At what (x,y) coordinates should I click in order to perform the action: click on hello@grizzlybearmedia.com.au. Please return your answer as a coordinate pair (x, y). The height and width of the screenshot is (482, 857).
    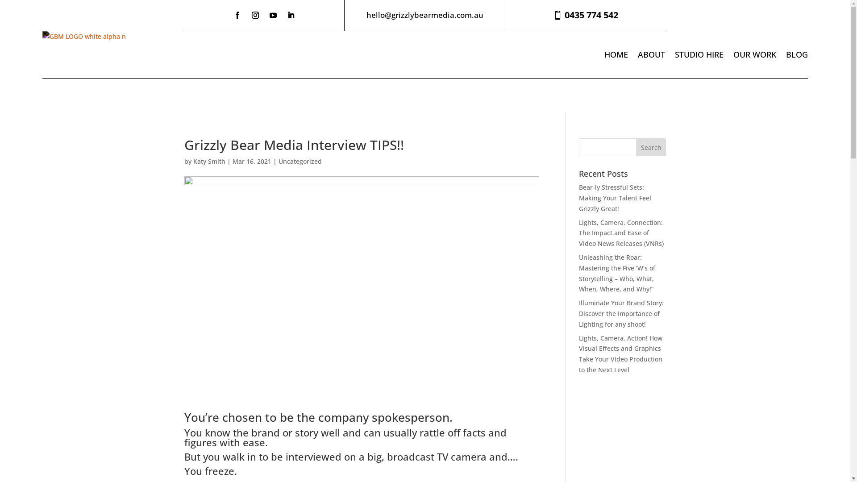
    Looking at the image, I should click on (425, 15).